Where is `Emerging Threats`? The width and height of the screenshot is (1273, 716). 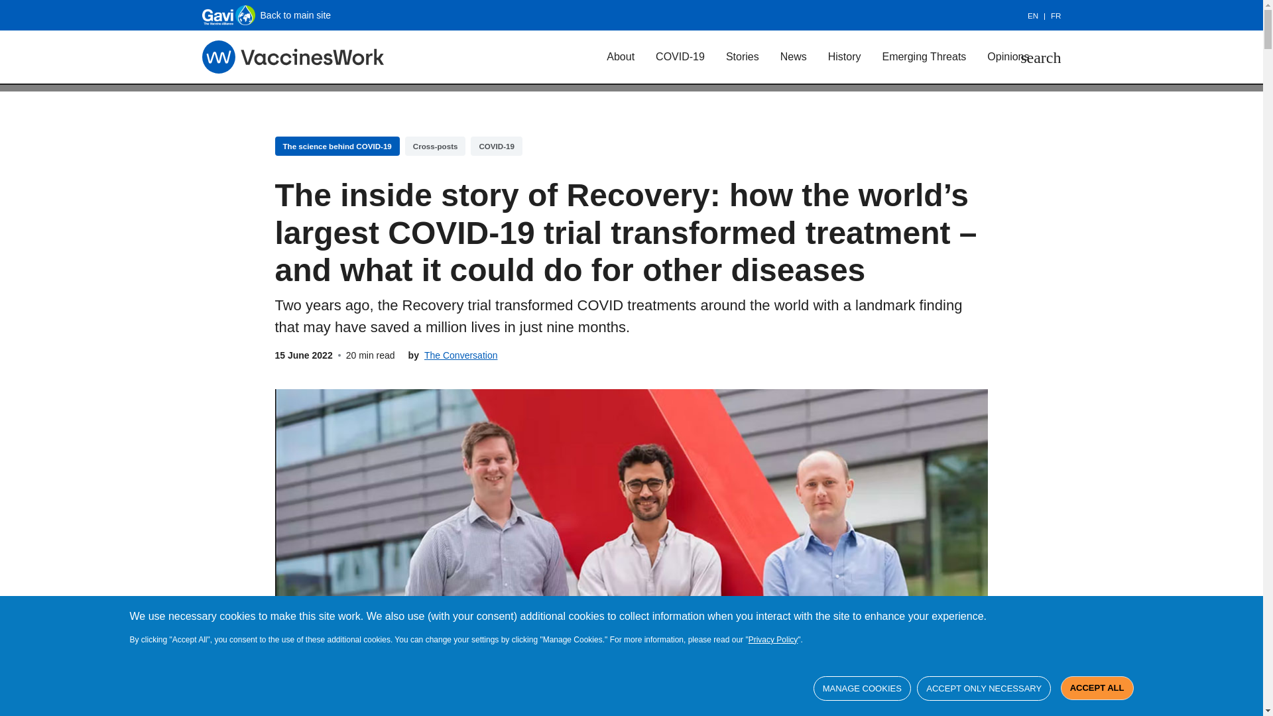 Emerging Threats is located at coordinates (923, 56).